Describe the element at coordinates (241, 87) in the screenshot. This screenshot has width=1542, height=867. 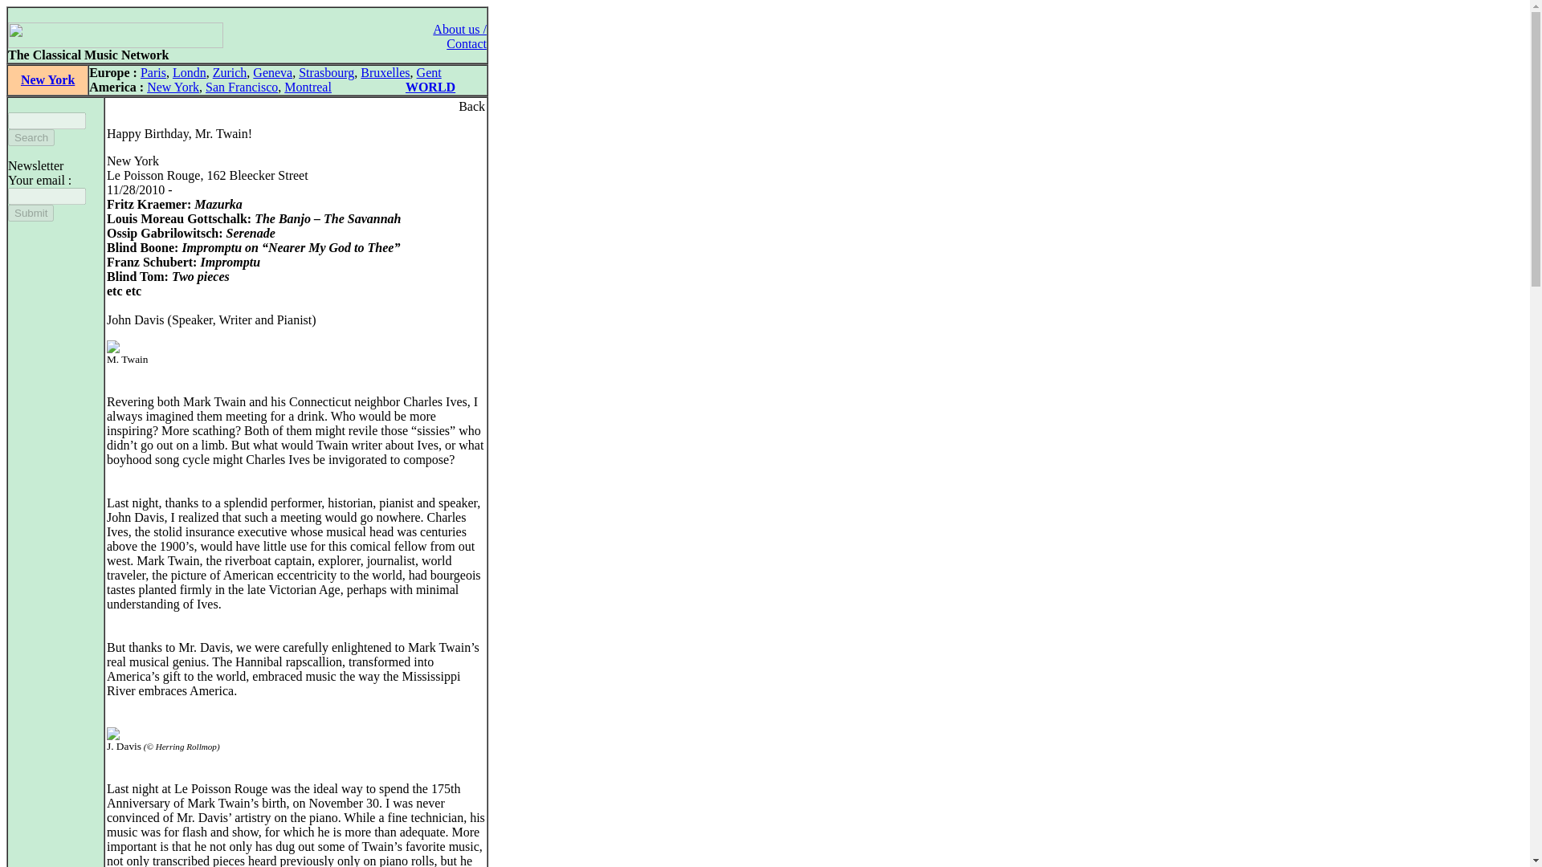
I see `San Francisco` at that location.